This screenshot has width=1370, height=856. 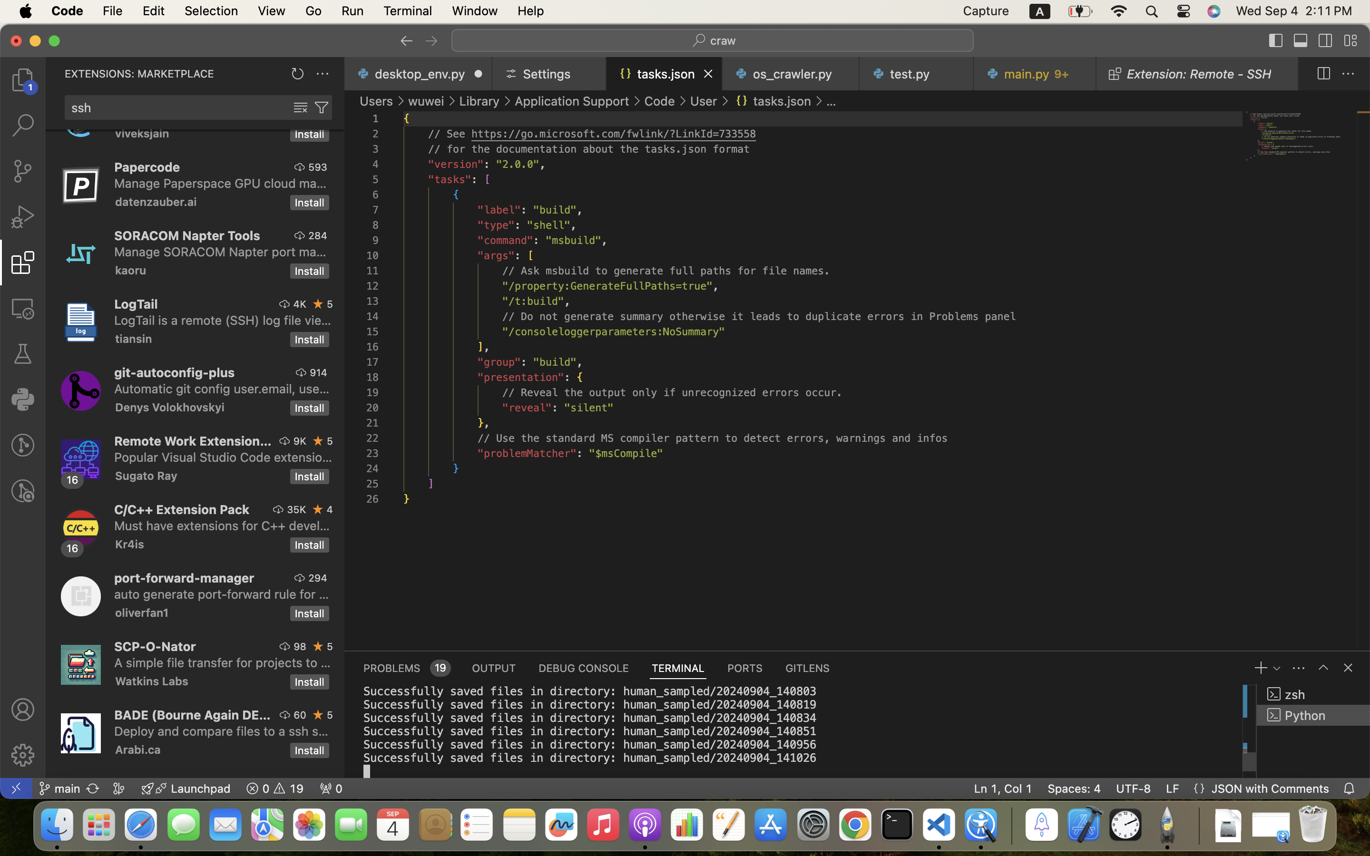 What do you see at coordinates (23, 263) in the screenshot?
I see `1 ` at bounding box center [23, 263].